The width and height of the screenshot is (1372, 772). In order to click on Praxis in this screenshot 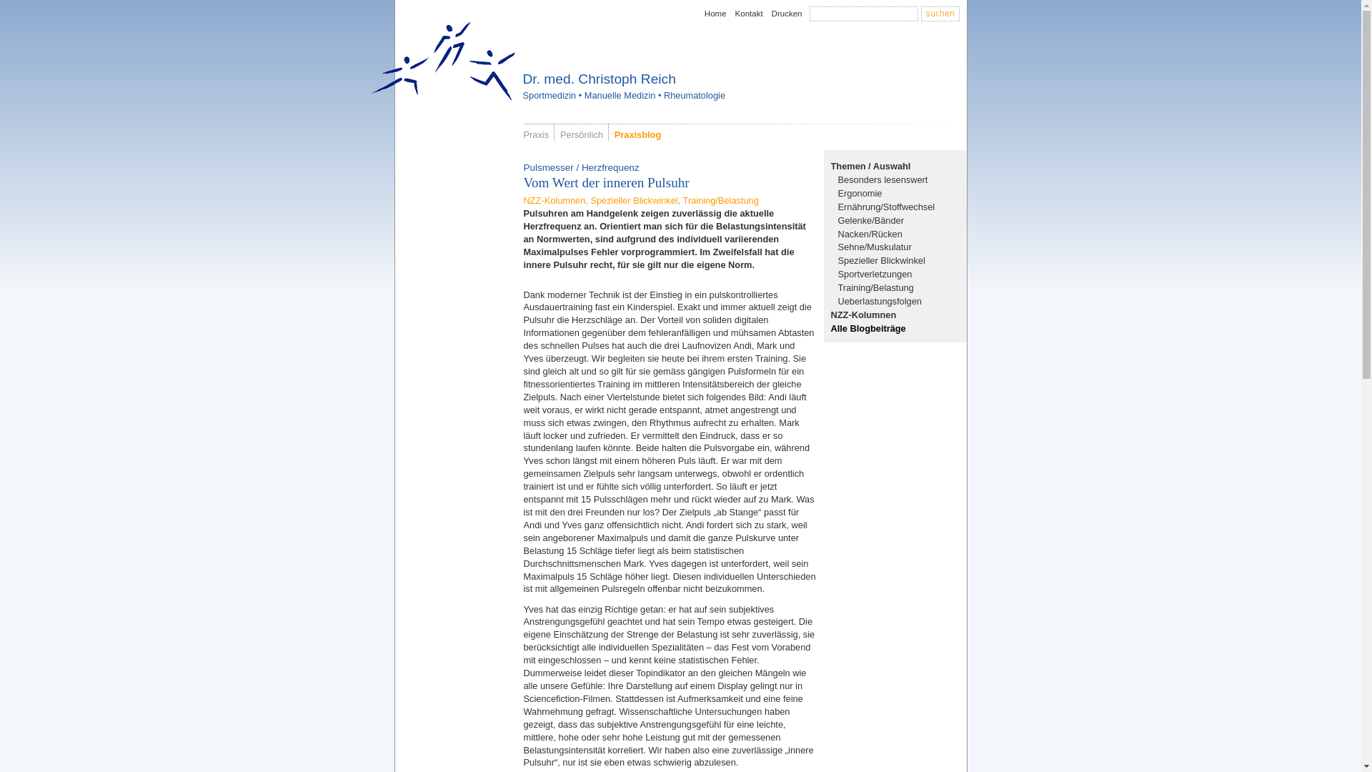, I will do `click(536, 134)`.